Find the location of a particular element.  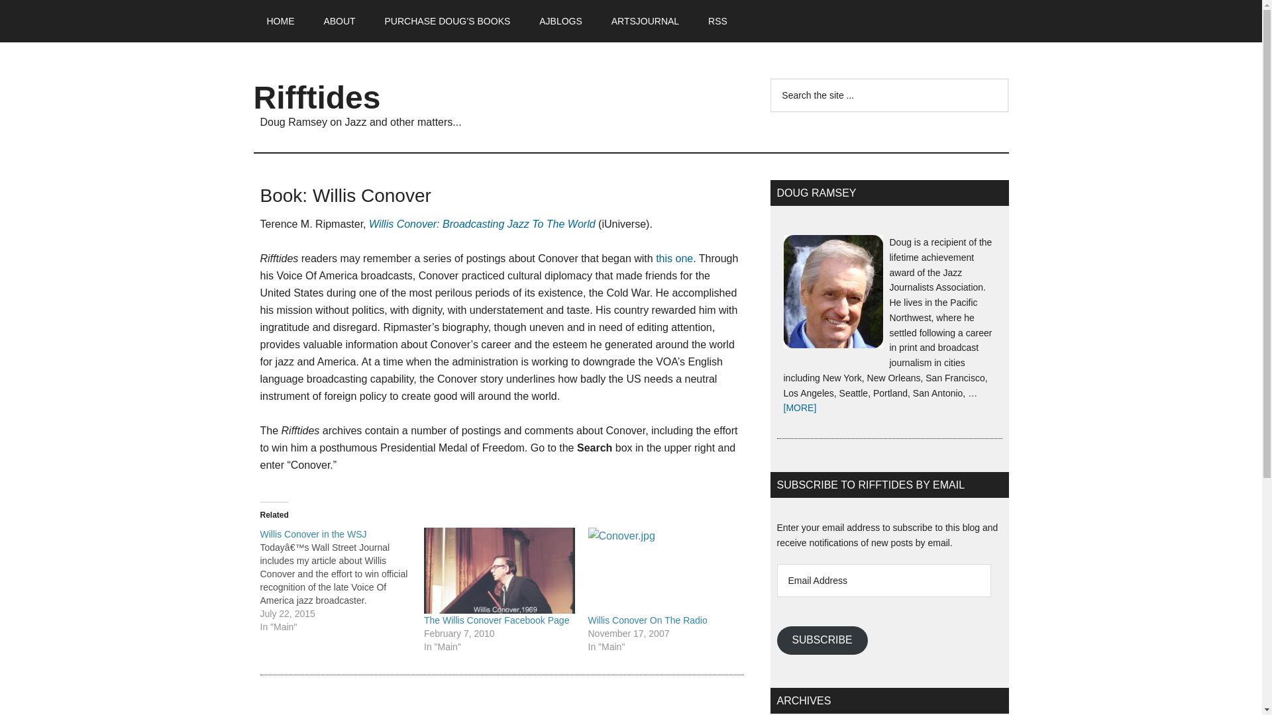

Willis Conover On The Radio is located at coordinates (647, 620).